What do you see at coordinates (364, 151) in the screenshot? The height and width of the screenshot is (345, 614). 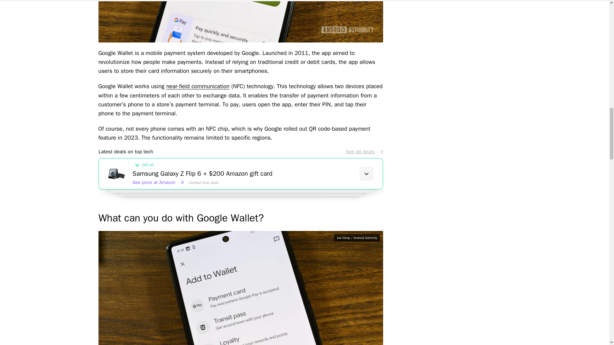 I see `See all deals` at bounding box center [364, 151].